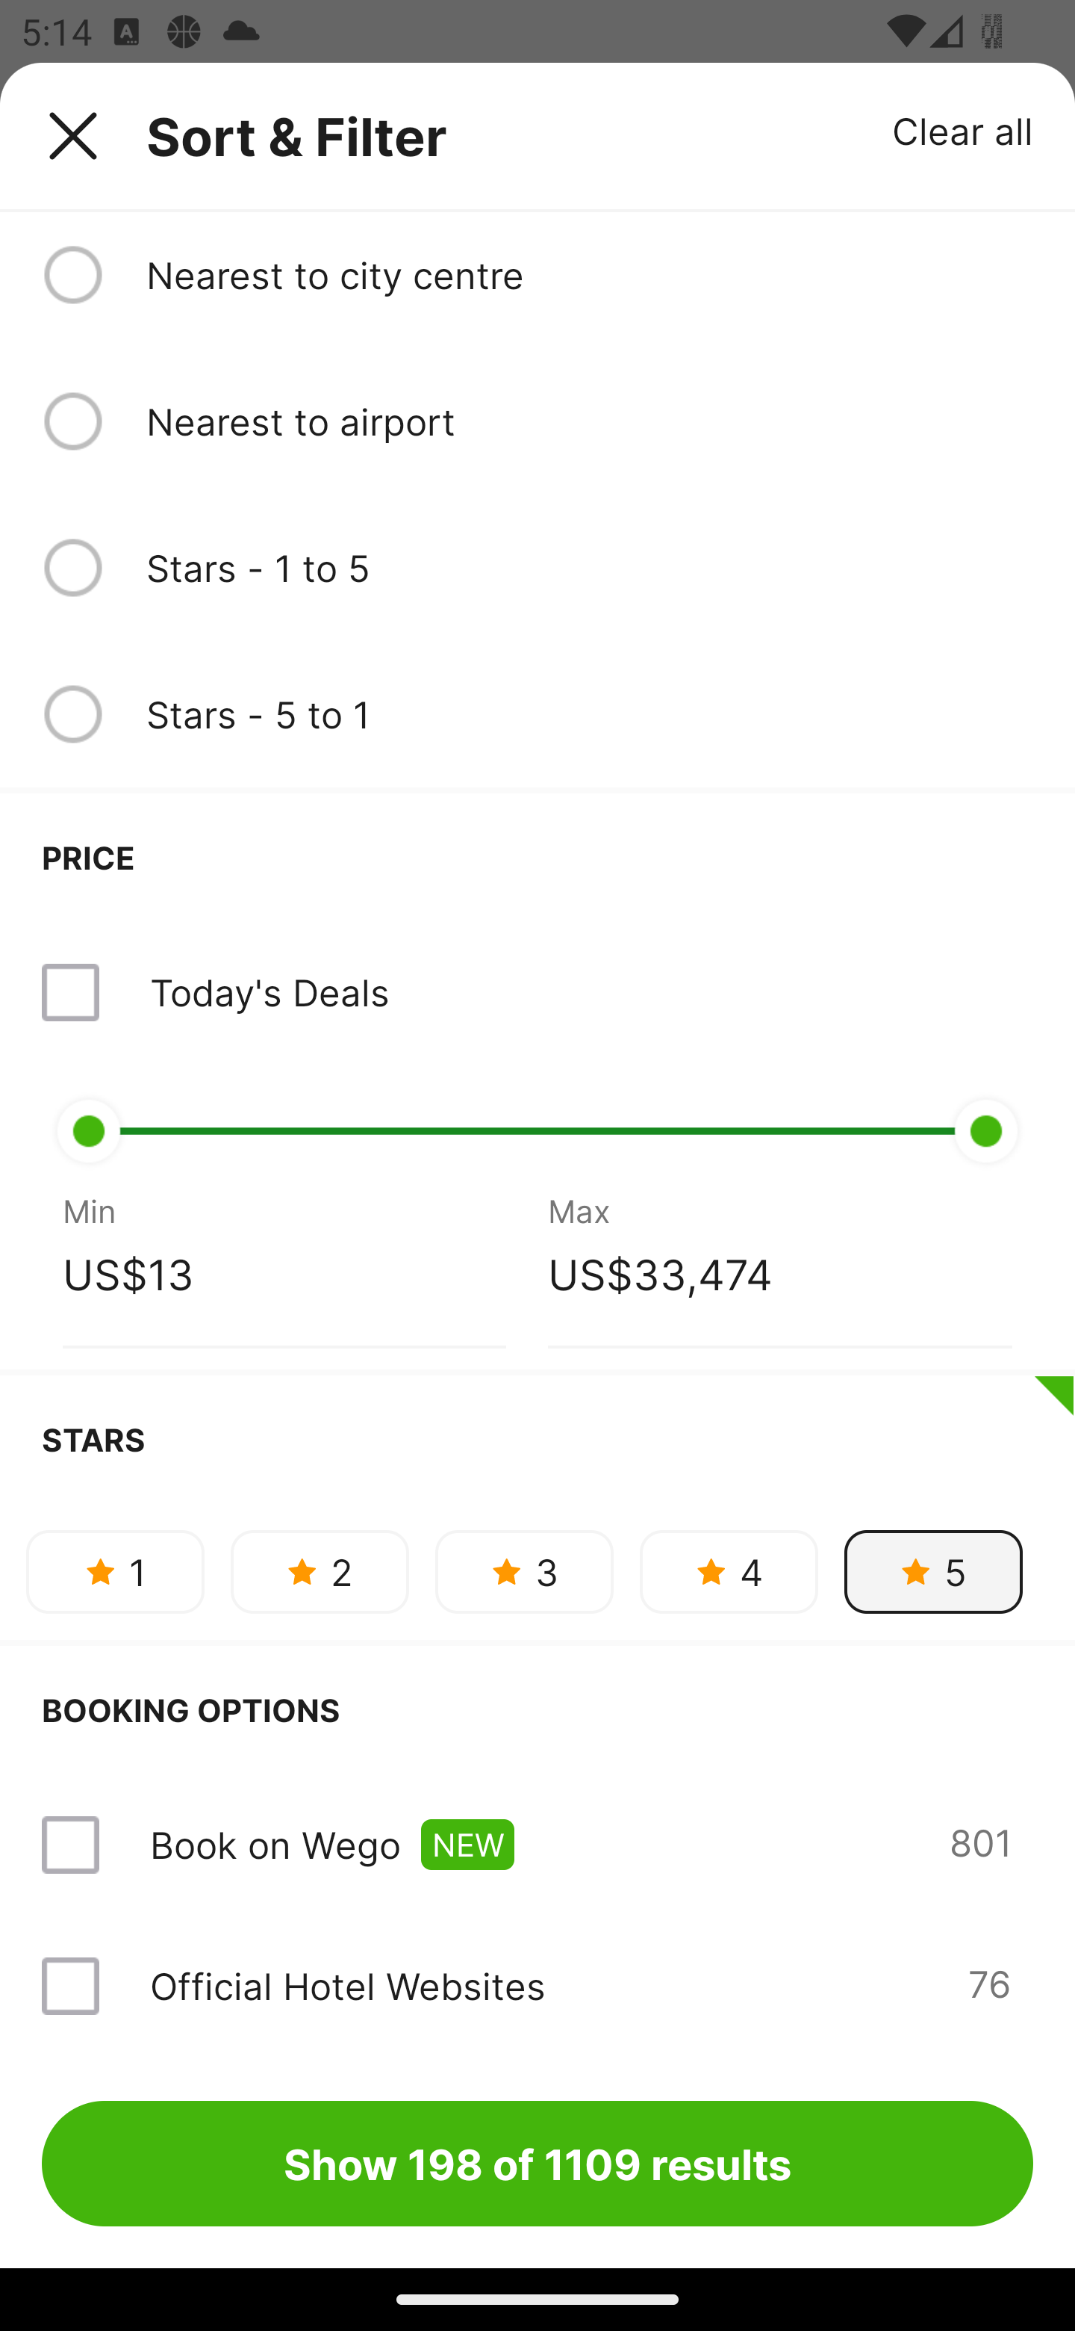 The height and width of the screenshot is (2331, 1075). Describe the element at coordinates (933, 1570) in the screenshot. I see `5` at that location.